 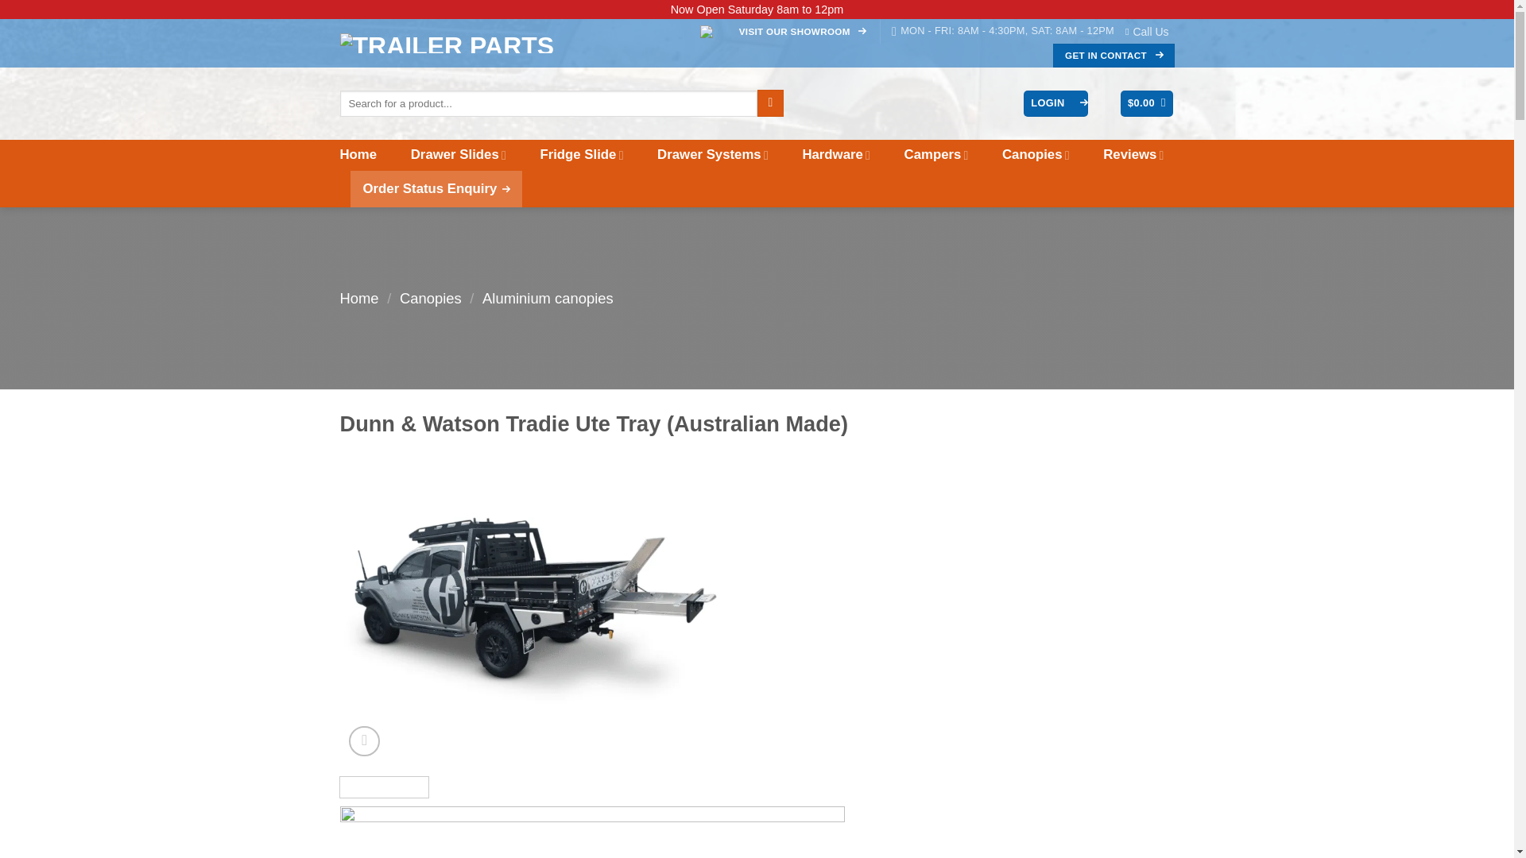 I want to click on Call Us, so click(x=1150, y=32).